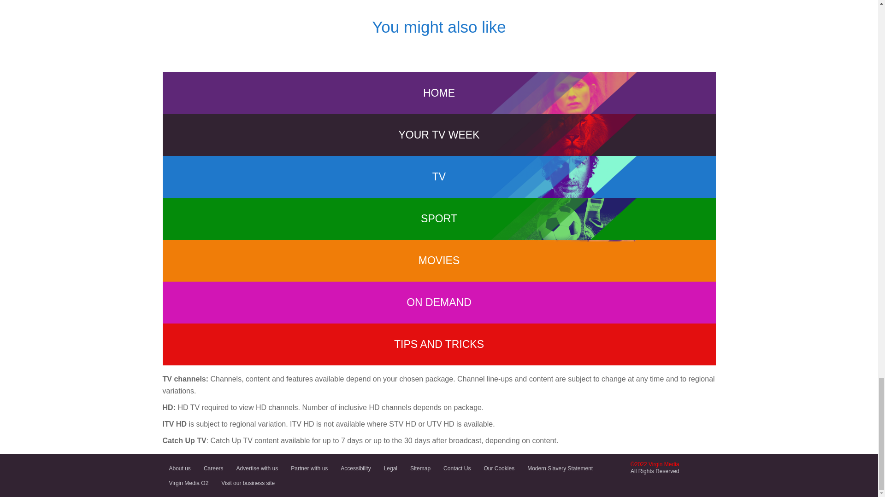 Image resolution: width=885 pixels, height=497 pixels. I want to click on Our Cookies, so click(499, 468).